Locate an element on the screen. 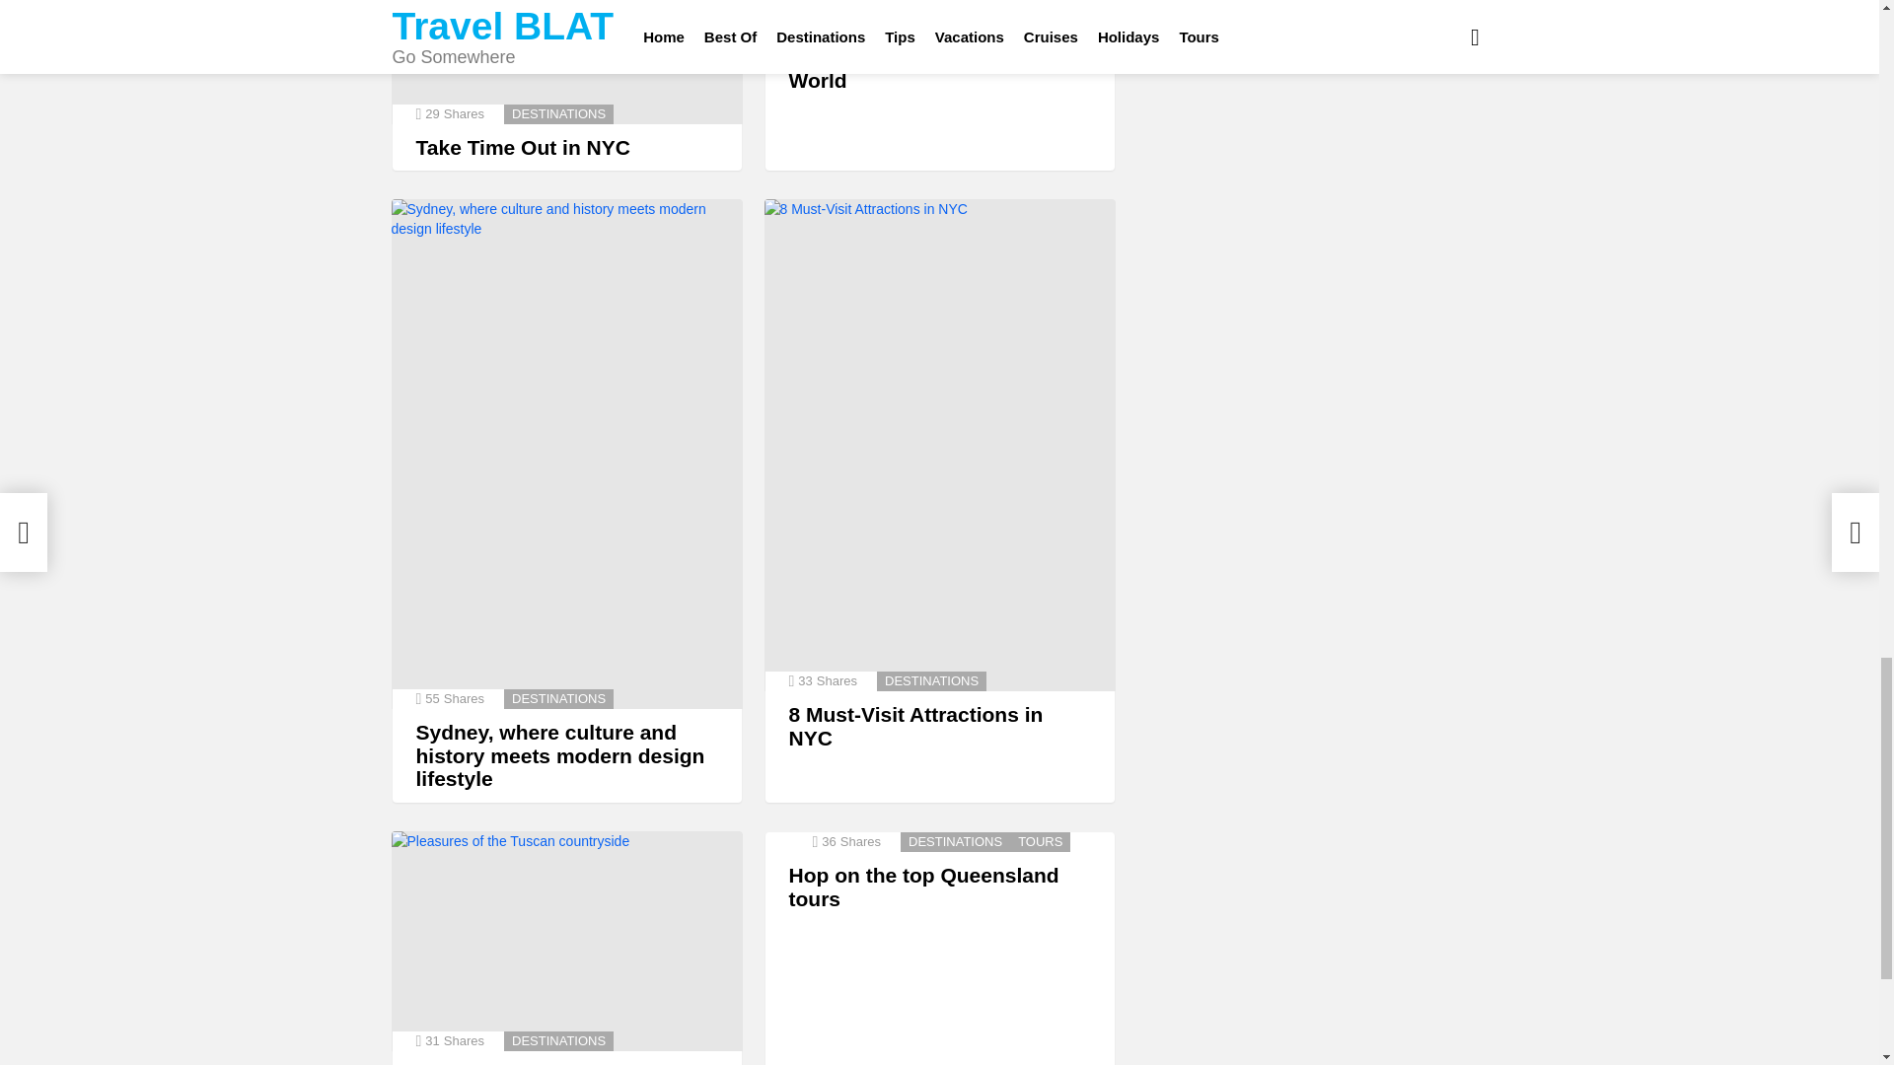  Take Time Out in NYC is located at coordinates (566, 61).